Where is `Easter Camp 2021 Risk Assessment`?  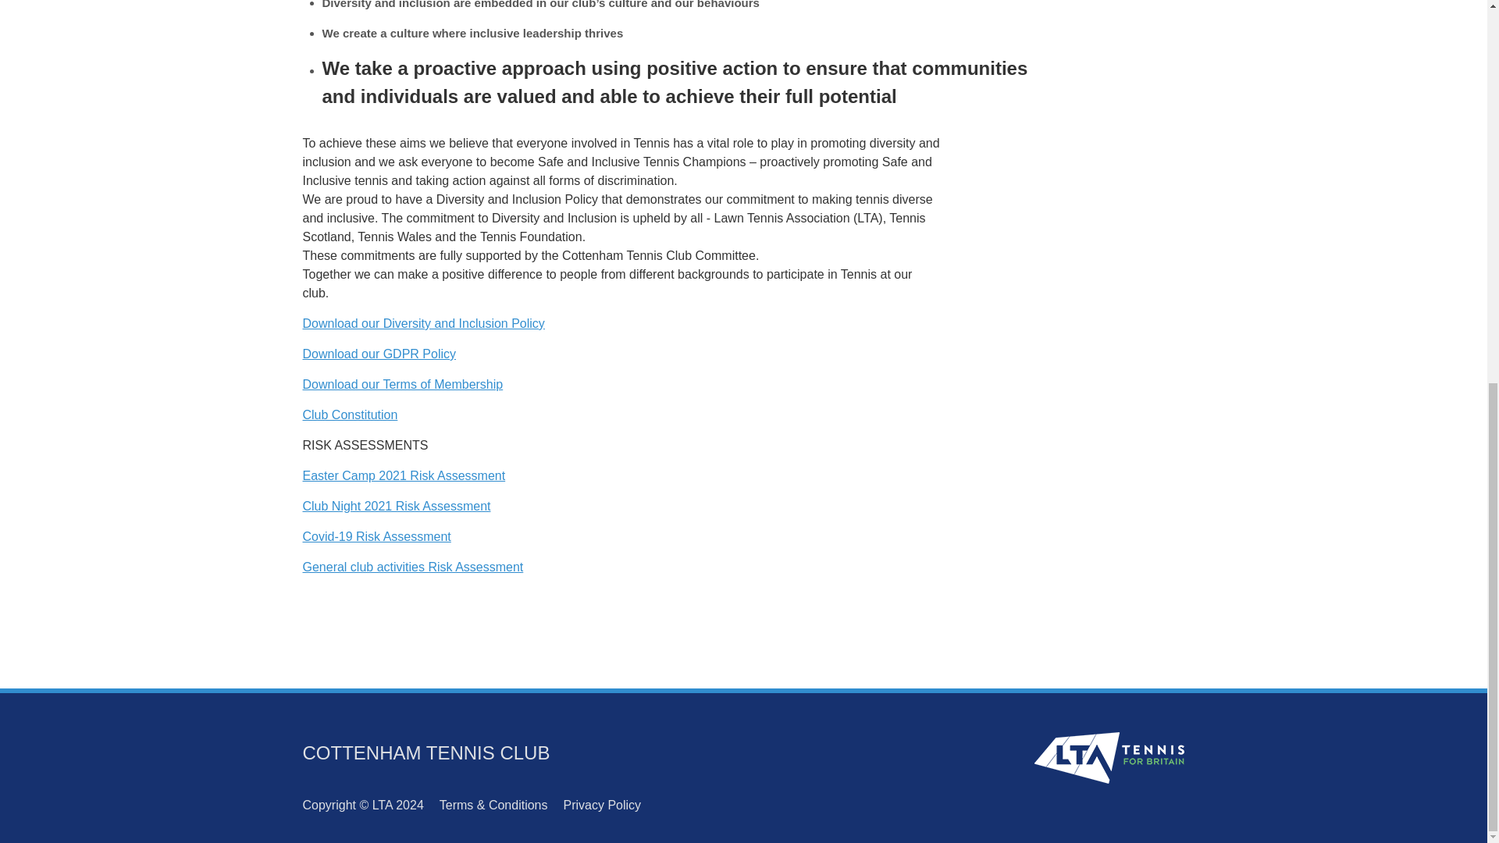 Easter Camp 2021 Risk Assessment is located at coordinates (404, 475).